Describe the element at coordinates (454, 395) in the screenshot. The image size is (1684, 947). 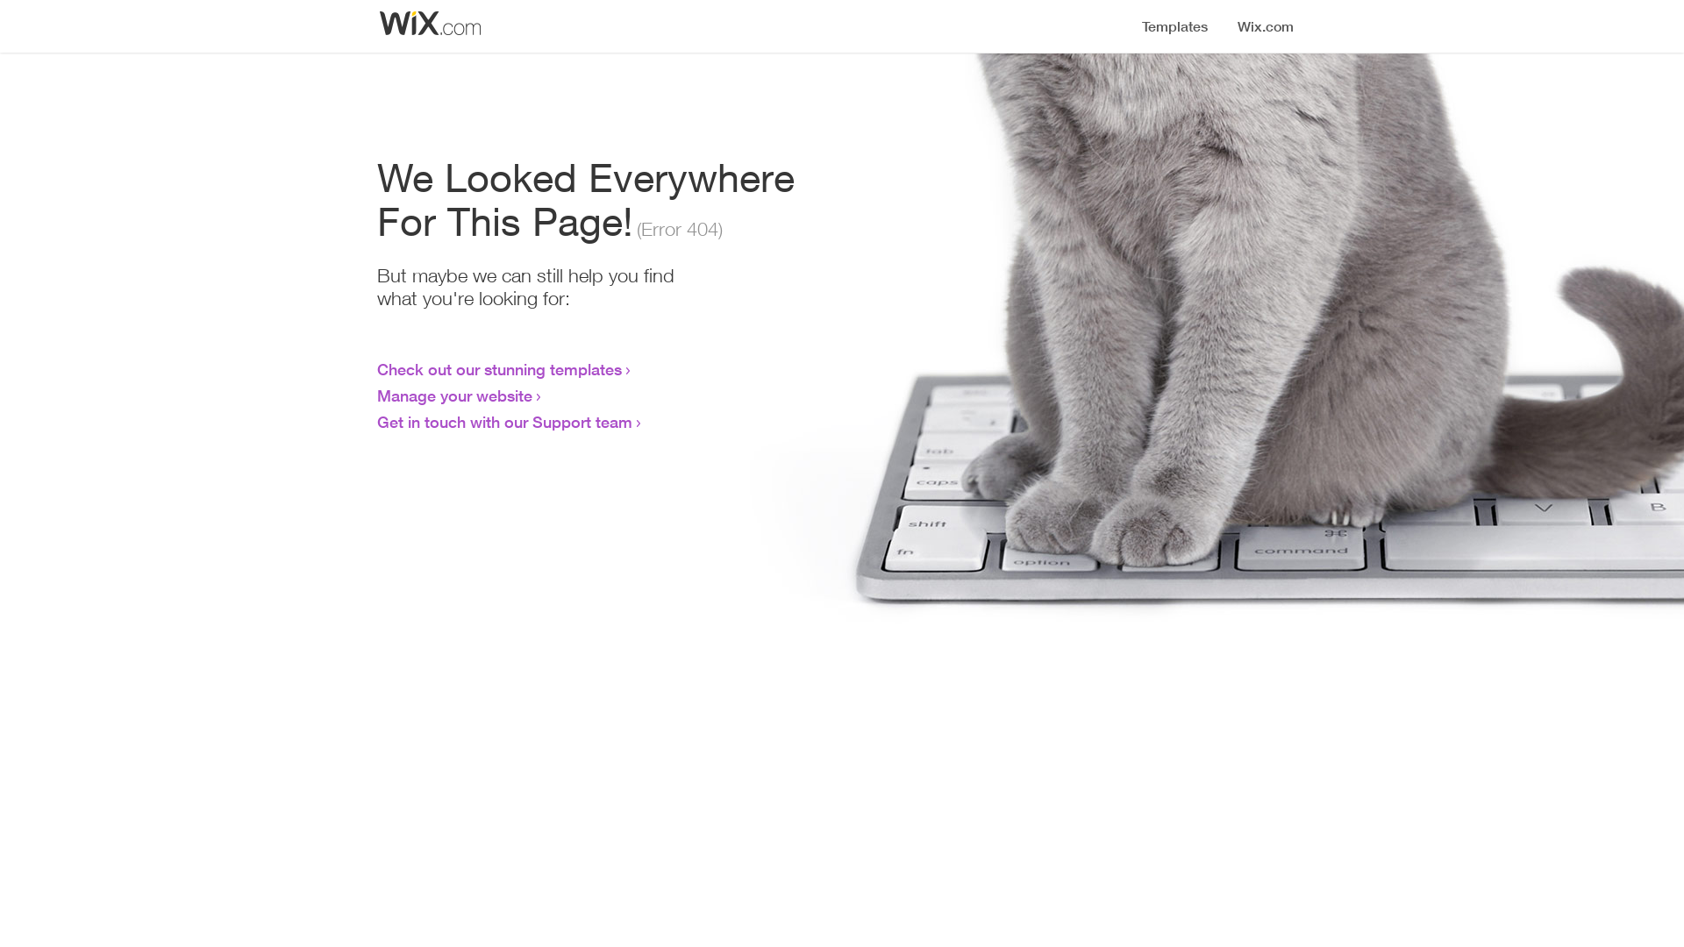
I see `Manage your website` at that location.